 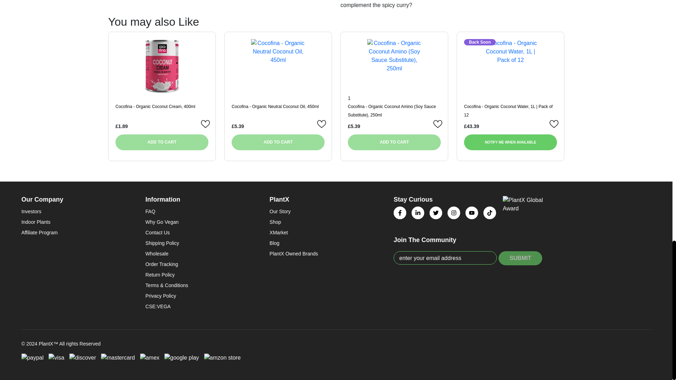 I want to click on YouTube, so click(x=472, y=213).